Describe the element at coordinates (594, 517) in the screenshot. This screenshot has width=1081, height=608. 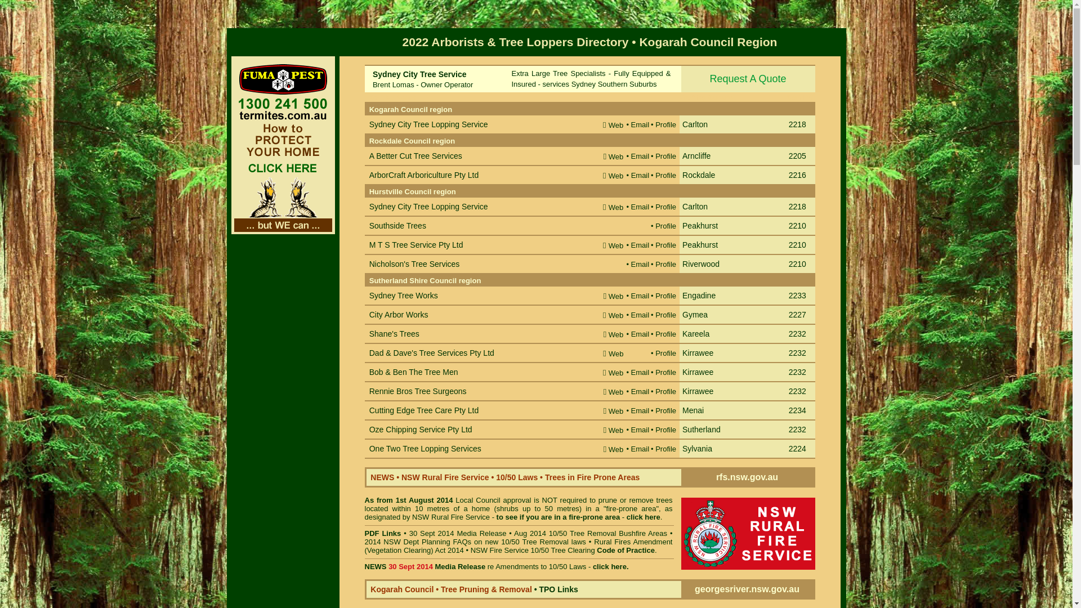
I see `fire-prone area` at that location.